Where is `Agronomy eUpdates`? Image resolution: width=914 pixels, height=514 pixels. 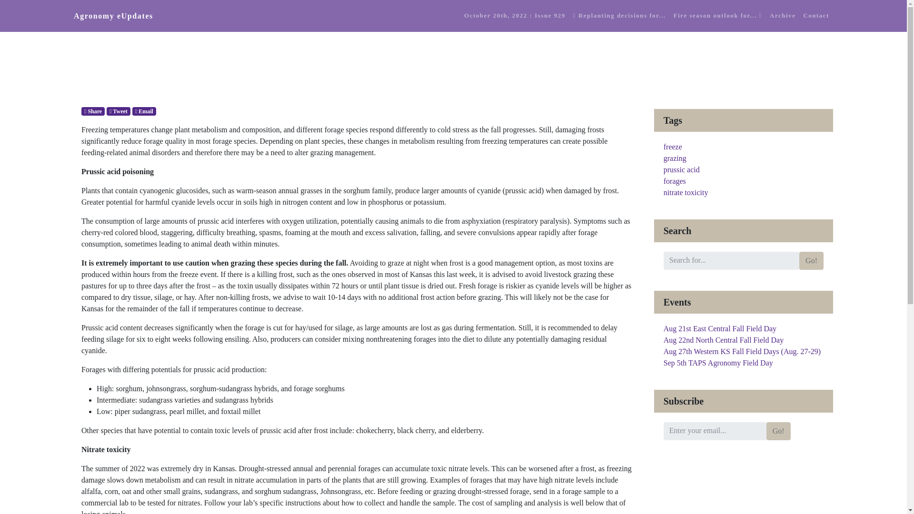
Agronomy eUpdates is located at coordinates (113, 16).